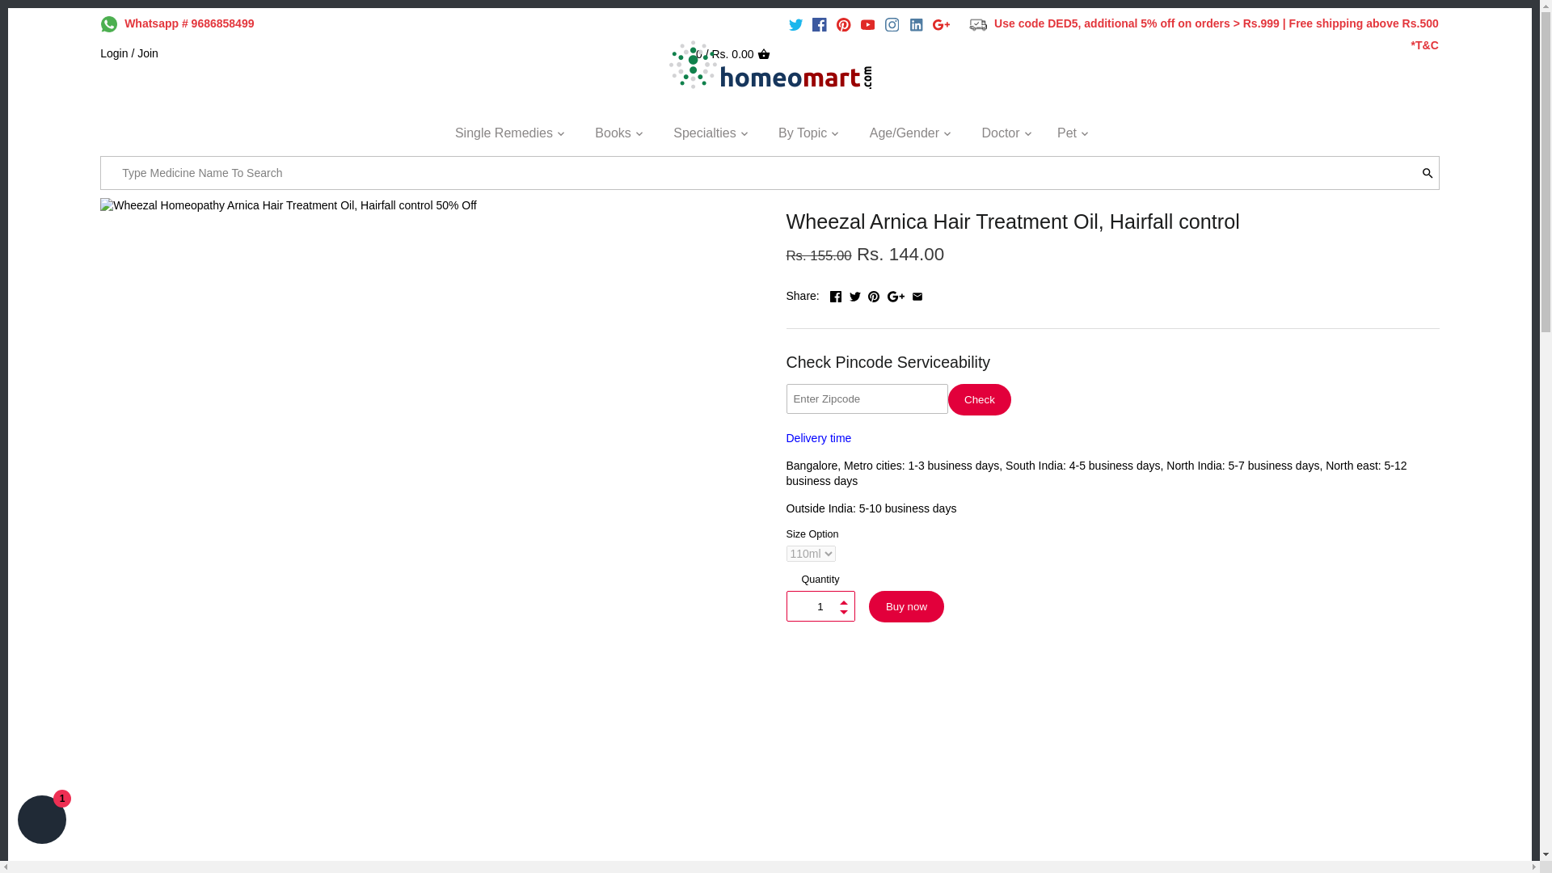 Image resolution: width=1552 pixels, height=873 pixels. Describe the element at coordinates (1428, 173) in the screenshot. I see `Search` at that location.